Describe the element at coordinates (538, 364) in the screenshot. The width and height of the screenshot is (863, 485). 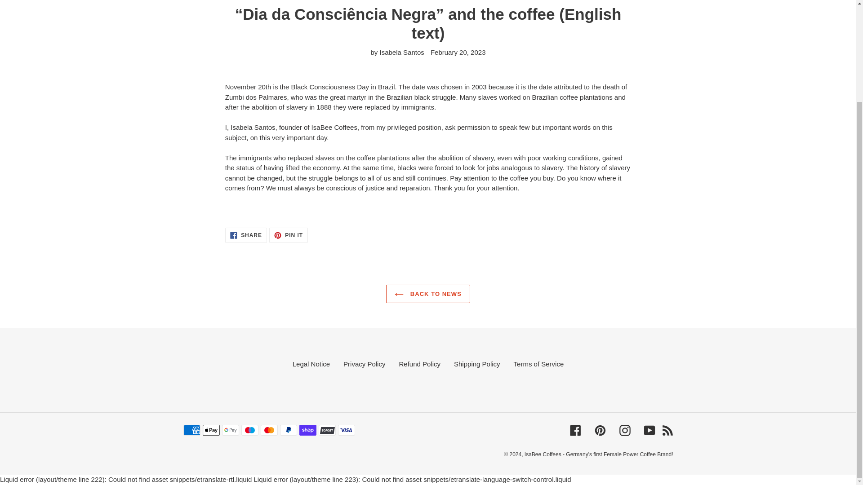
I see `Terms of Service` at that location.